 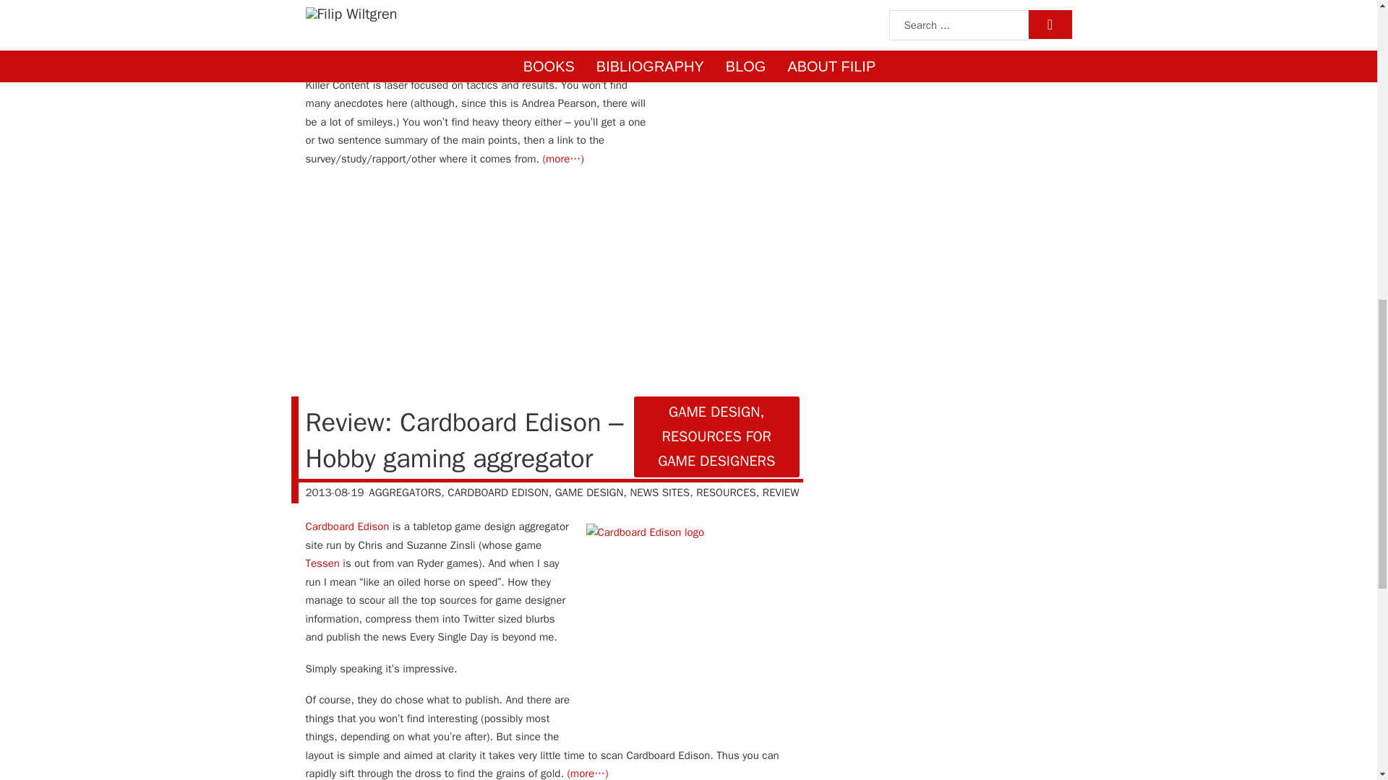 I want to click on NEWS SITES, so click(x=659, y=493).